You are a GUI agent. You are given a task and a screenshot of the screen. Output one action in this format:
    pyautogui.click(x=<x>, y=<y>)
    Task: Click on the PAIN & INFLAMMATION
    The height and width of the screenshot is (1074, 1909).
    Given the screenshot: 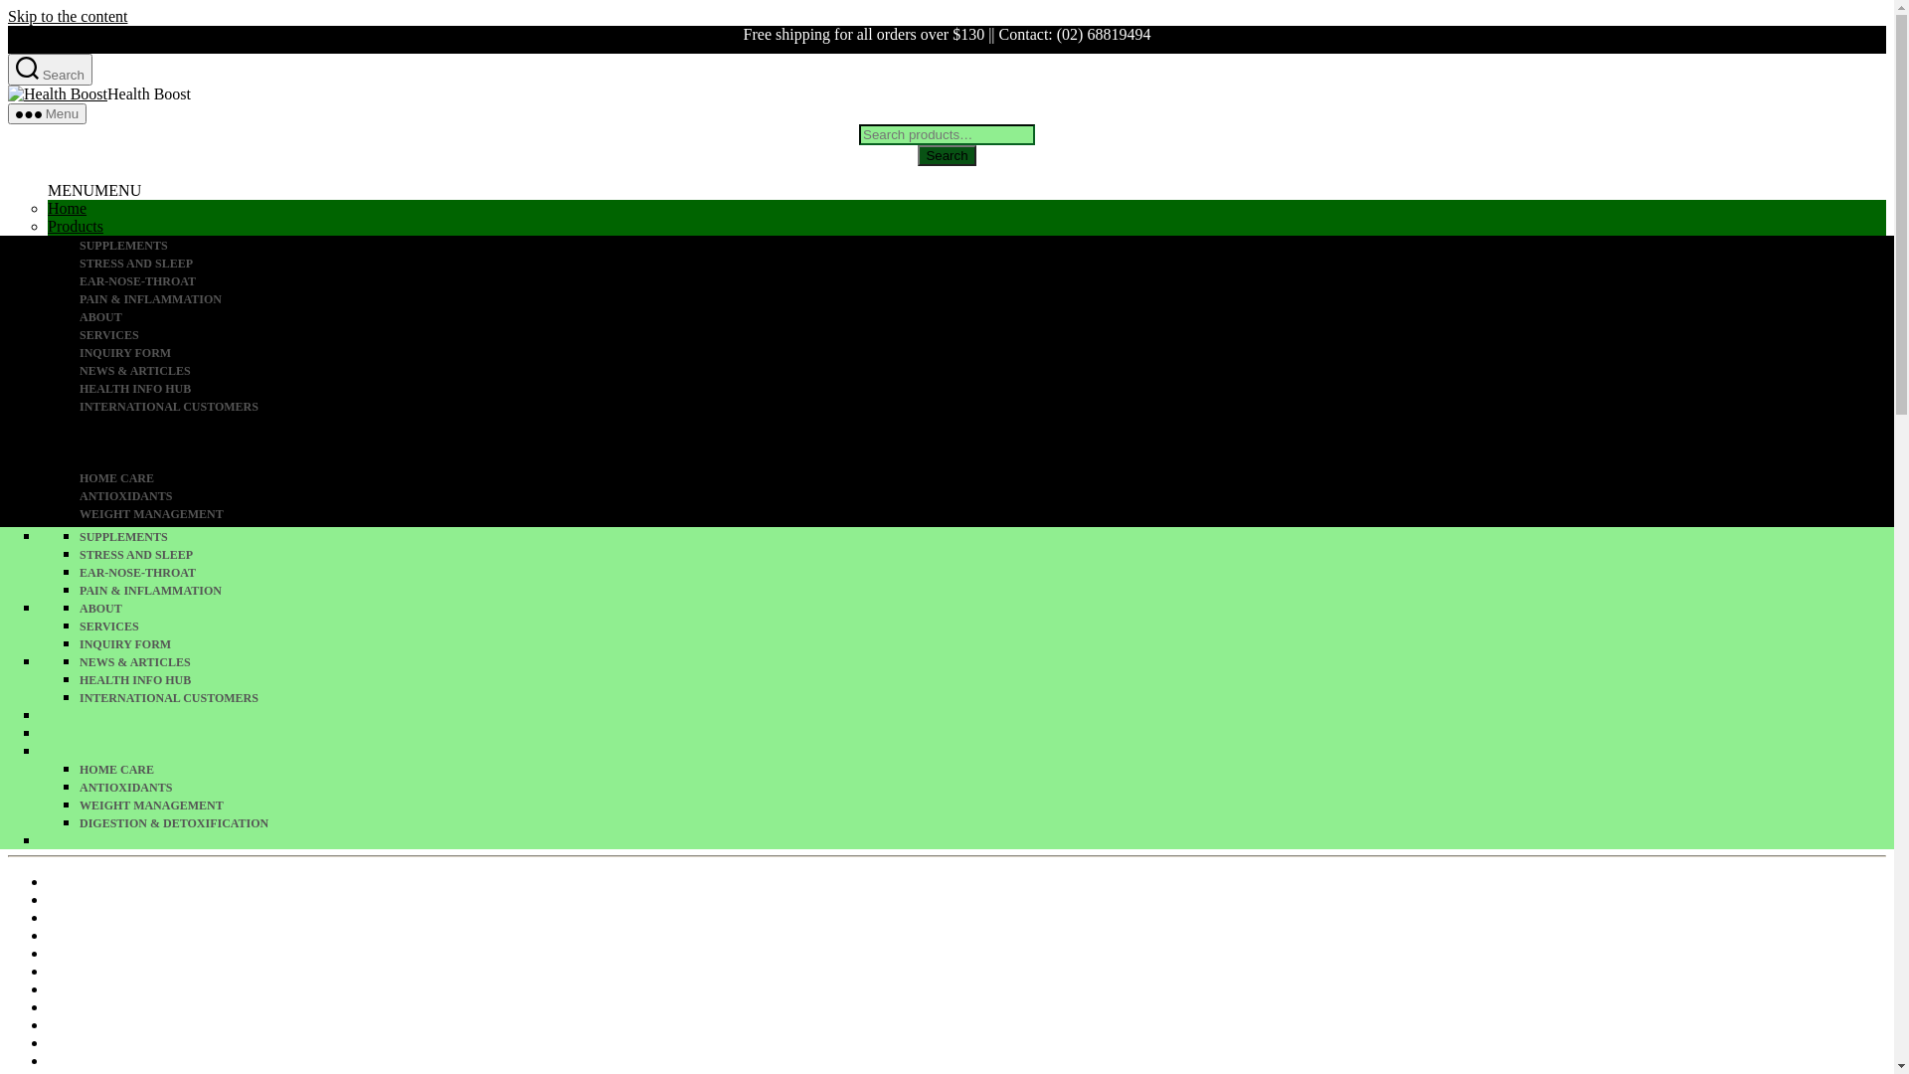 What is the action you would take?
    pyautogui.click(x=986, y=591)
    